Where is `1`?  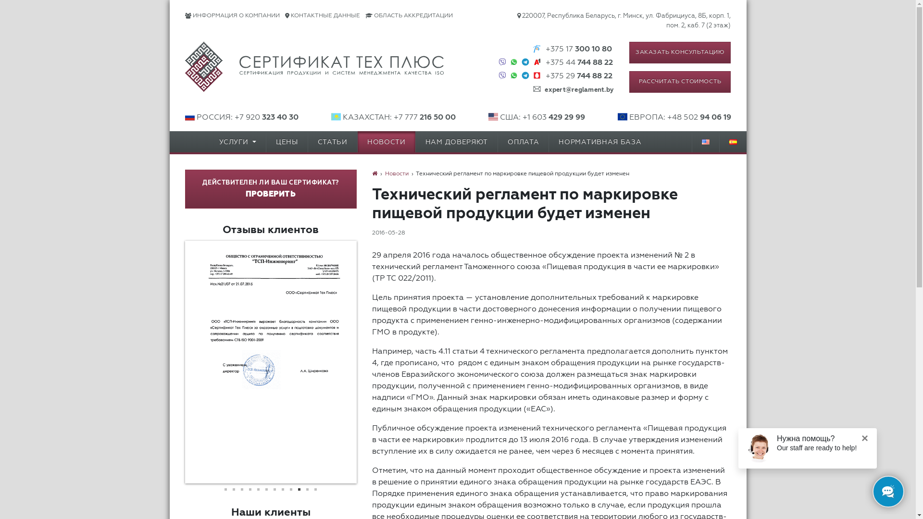
1 is located at coordinates (226, 489).